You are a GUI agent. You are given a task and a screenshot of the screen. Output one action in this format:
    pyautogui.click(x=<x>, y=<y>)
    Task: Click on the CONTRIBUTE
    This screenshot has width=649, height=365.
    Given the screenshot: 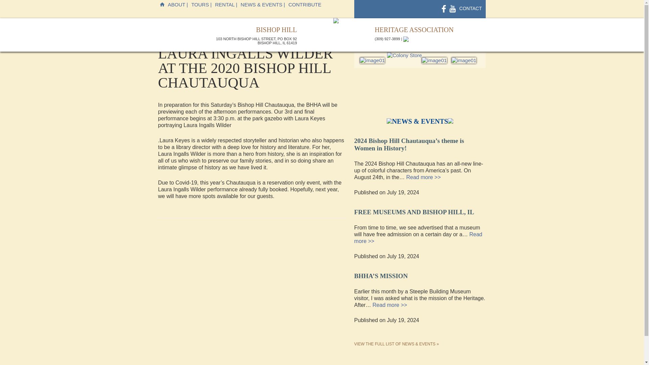 What is the action you would take?
    pyautogui.click(x=305, y=5)
    